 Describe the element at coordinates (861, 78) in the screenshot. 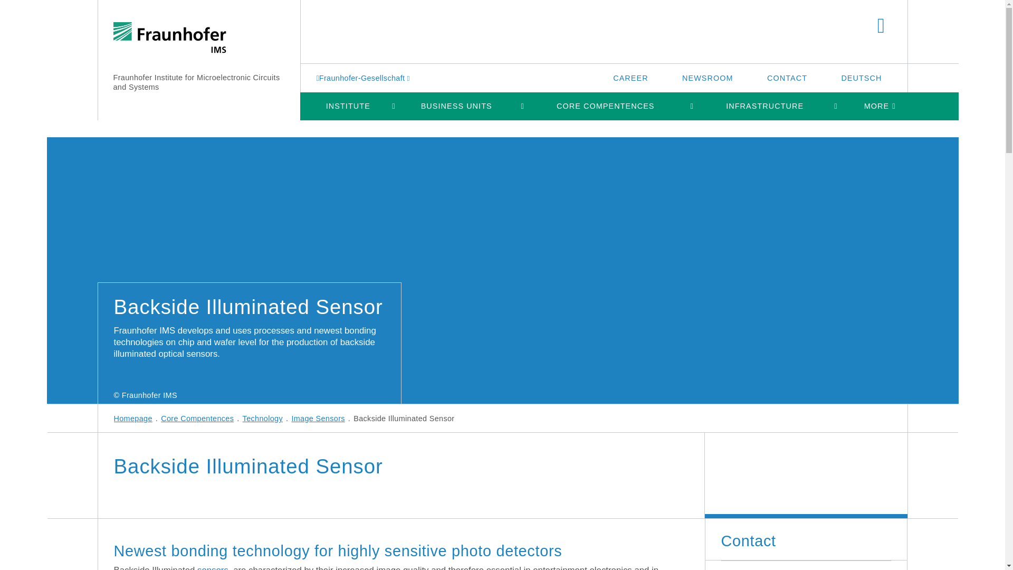

I see `DEUTSCH` at that location.